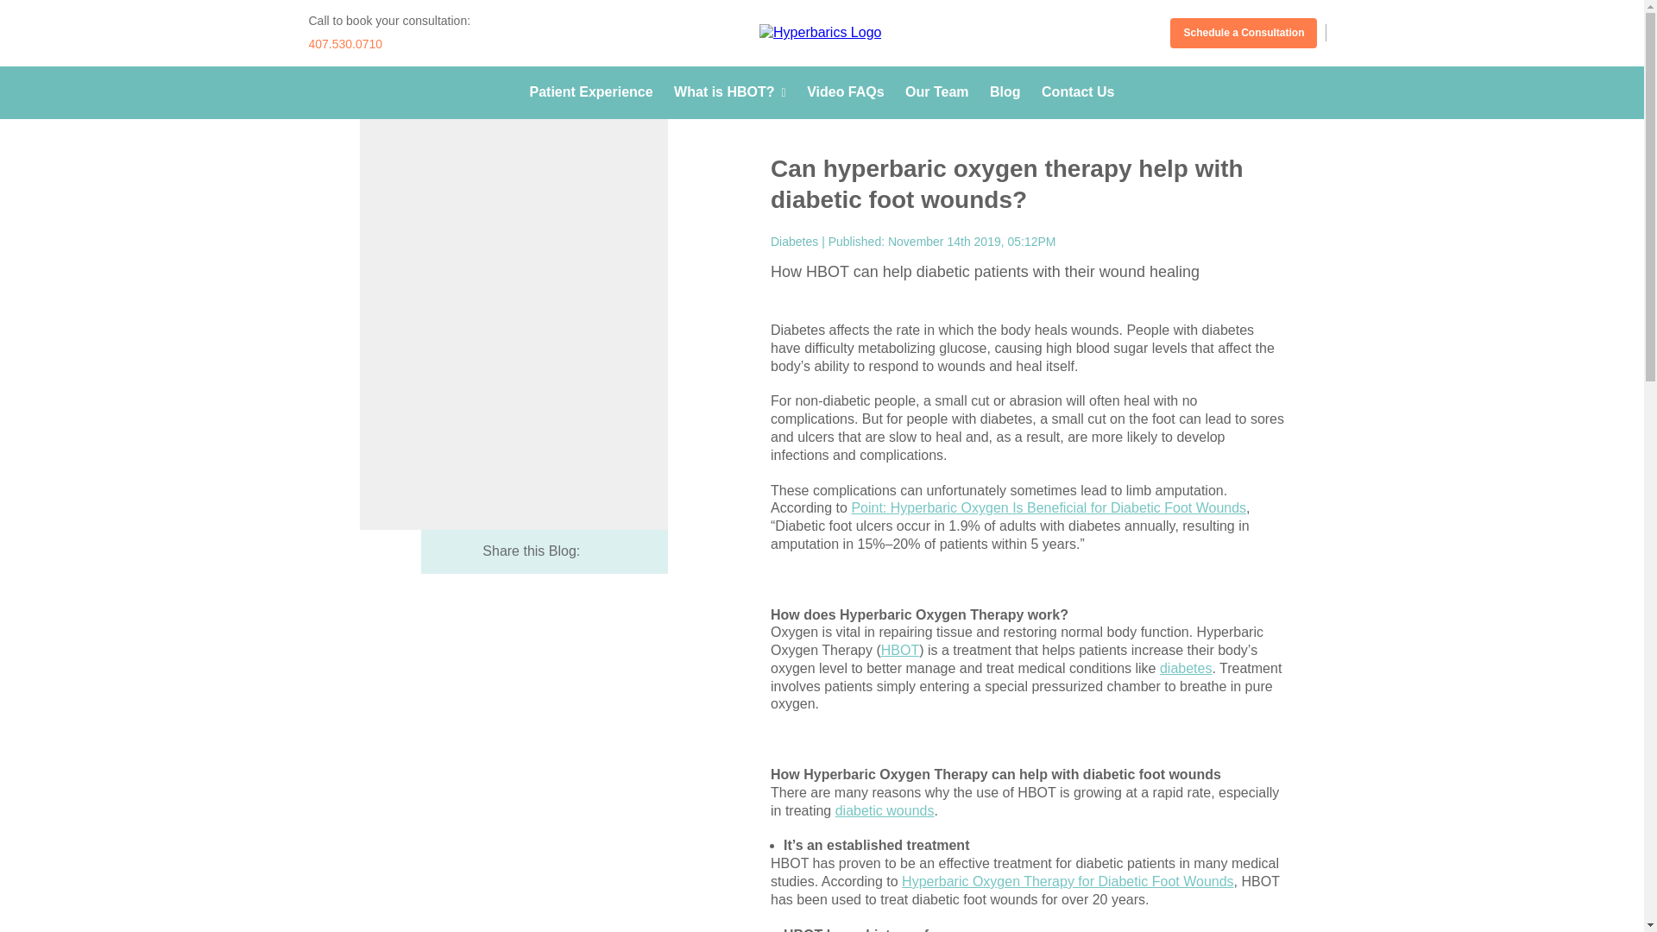  Describe the element at coordinates (1077, 91) in the screenshot. I see `Contact Us` at that location.